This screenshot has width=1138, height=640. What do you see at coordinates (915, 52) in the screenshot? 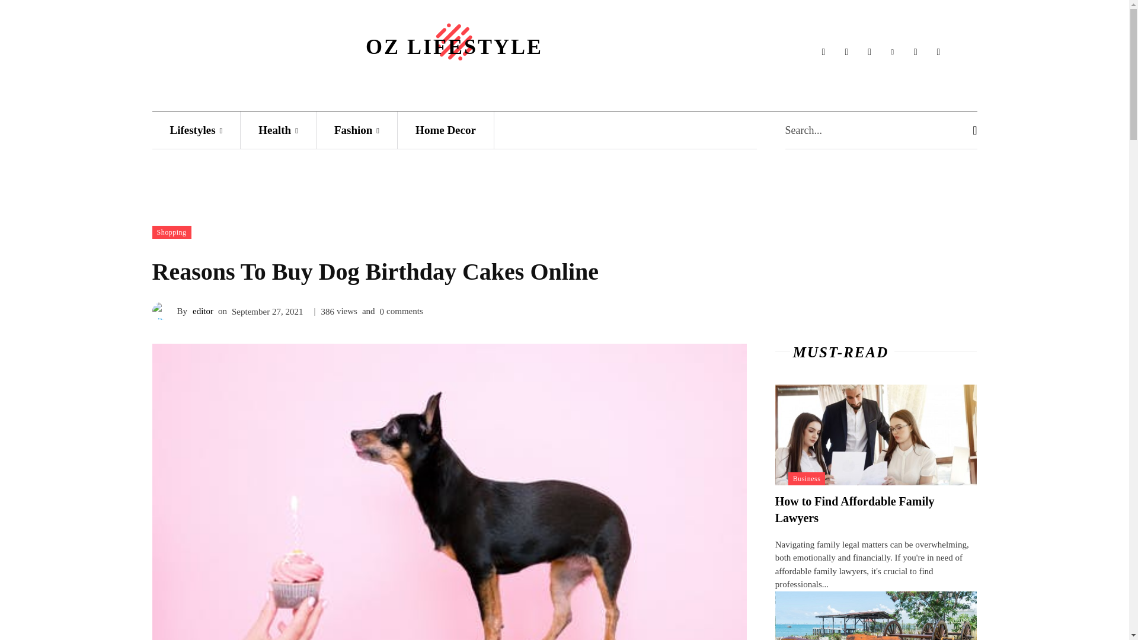
I see `RSS` at bounding box center [915, 52].